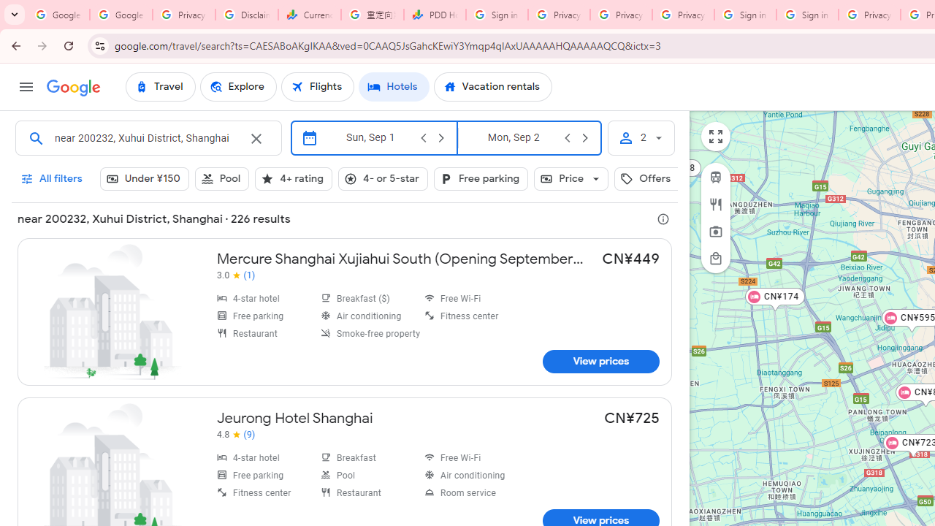  Describe the element at coordinates (481, 178) in the screenshot. I see `Free parking, Amenities, Not selected` at that location.